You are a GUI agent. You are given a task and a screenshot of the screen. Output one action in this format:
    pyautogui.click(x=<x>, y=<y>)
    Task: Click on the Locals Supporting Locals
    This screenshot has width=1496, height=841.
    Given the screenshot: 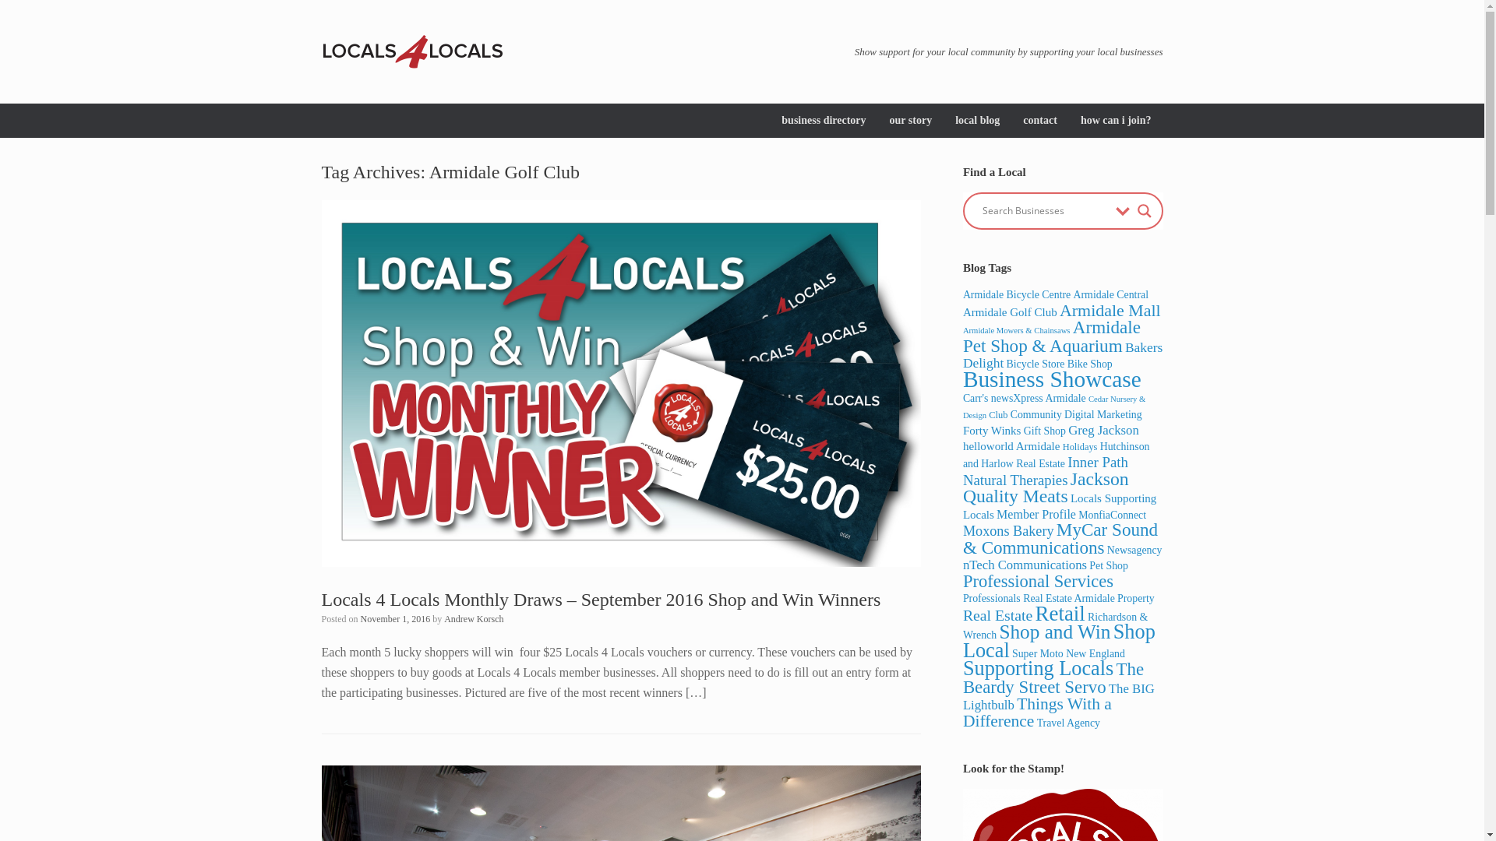 What is the action you would take?
    pyautogui.click(x=1060, y=506)
    